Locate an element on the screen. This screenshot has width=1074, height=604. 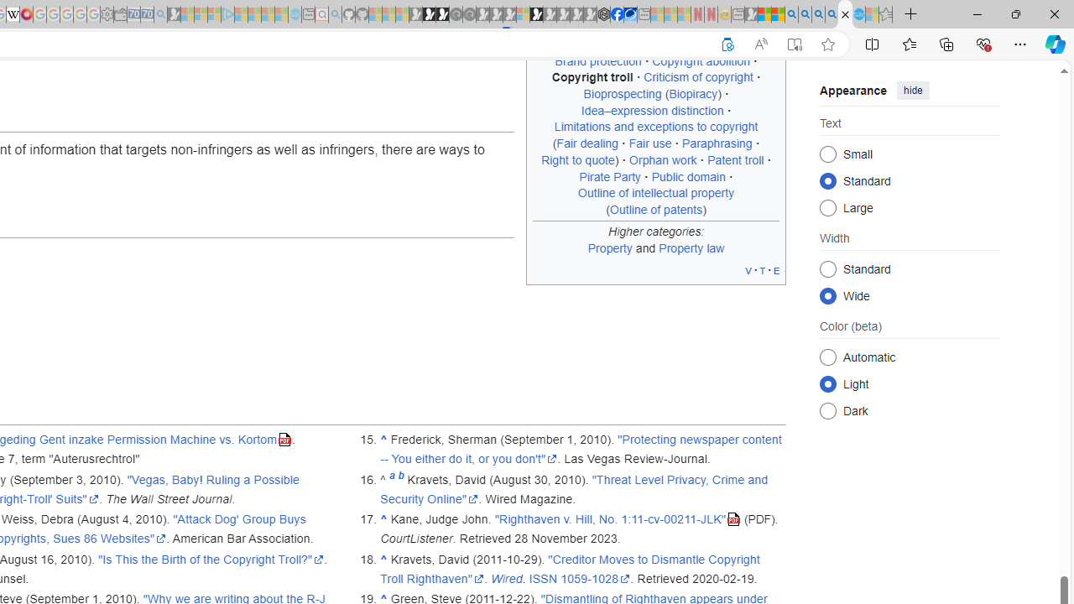
Paraphrasing is located at coordinates (717, 143).